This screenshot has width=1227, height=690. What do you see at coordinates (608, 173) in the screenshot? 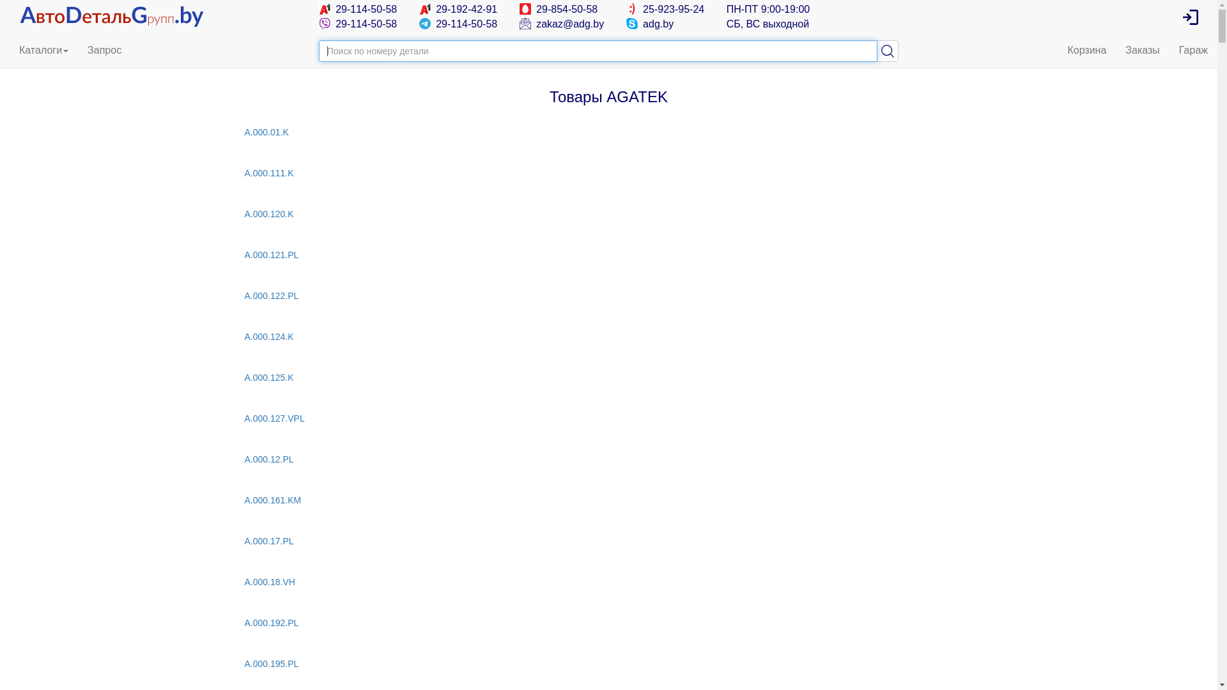
I see `A.000.111.K` at bounding box center [608, 173].